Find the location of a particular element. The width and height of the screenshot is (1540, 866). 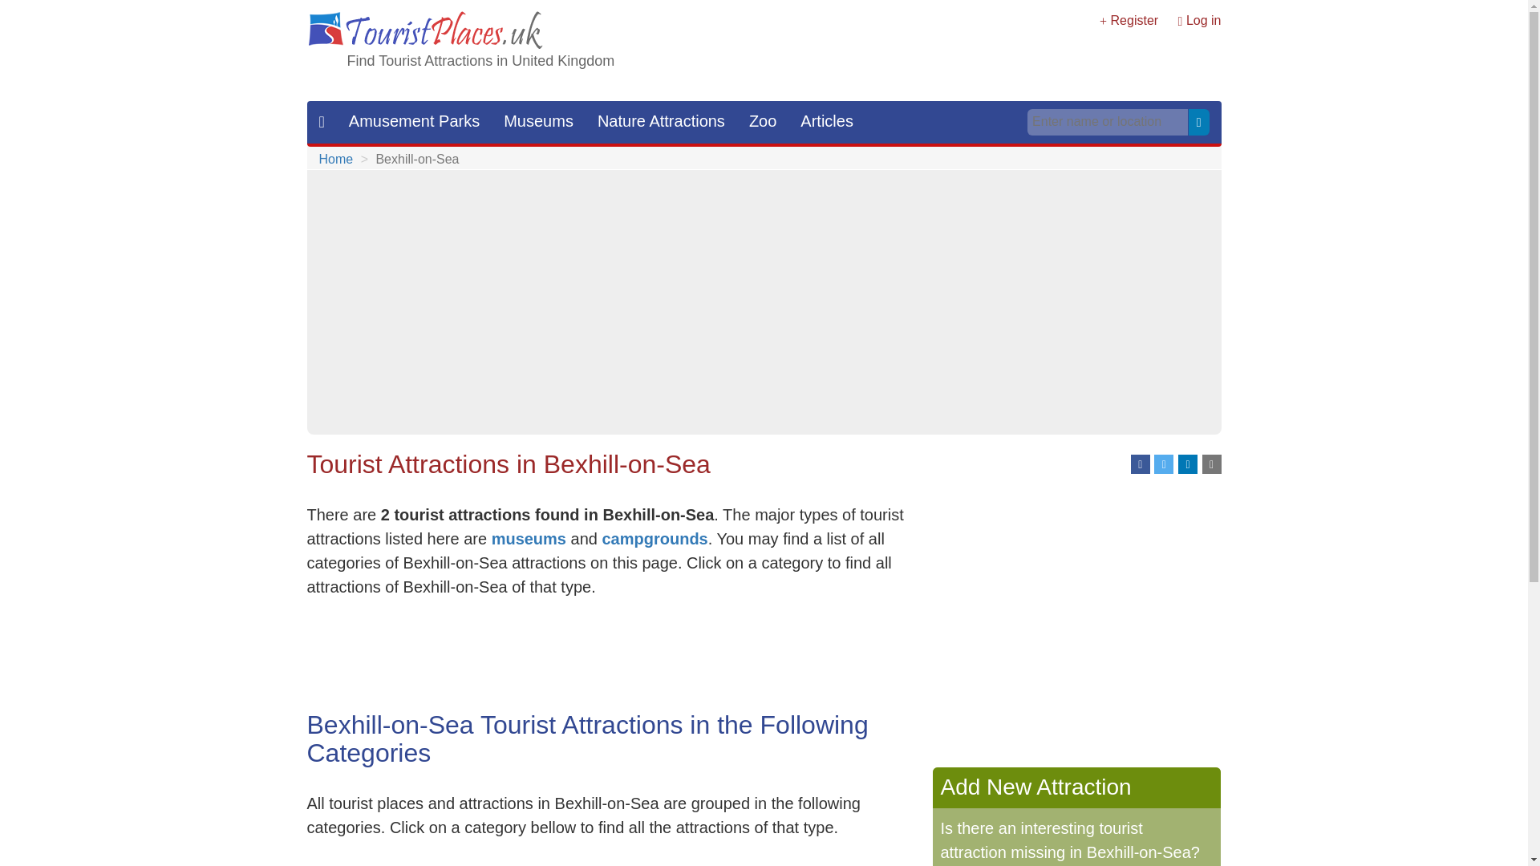

Log in is located at coordinates (1203, 20).